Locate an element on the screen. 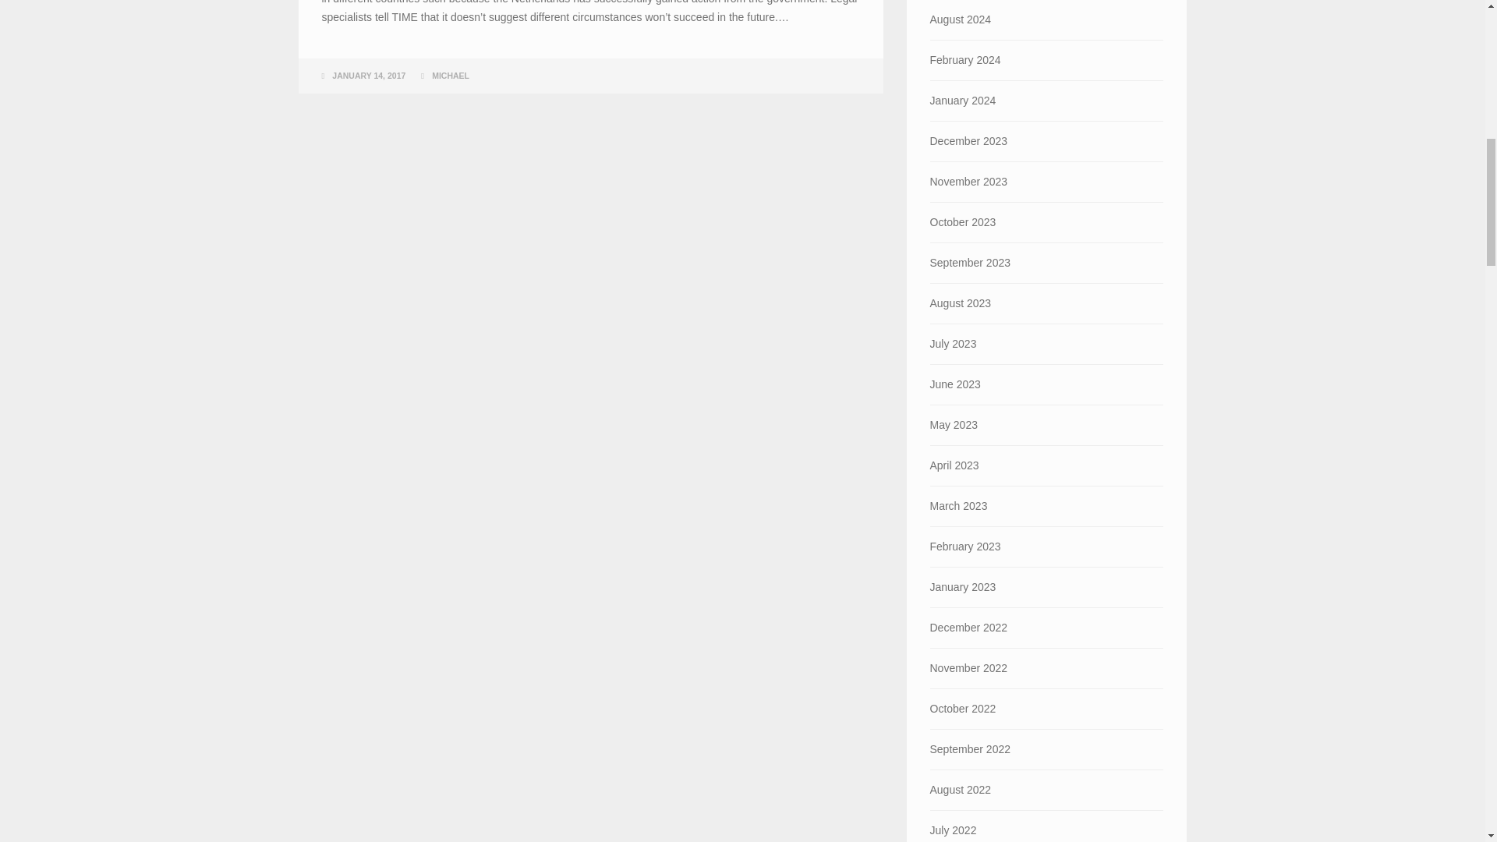 Image resolution: width=1497 pixels, height=842 pixels. September 2023 is located at coordinates (1046, 263).